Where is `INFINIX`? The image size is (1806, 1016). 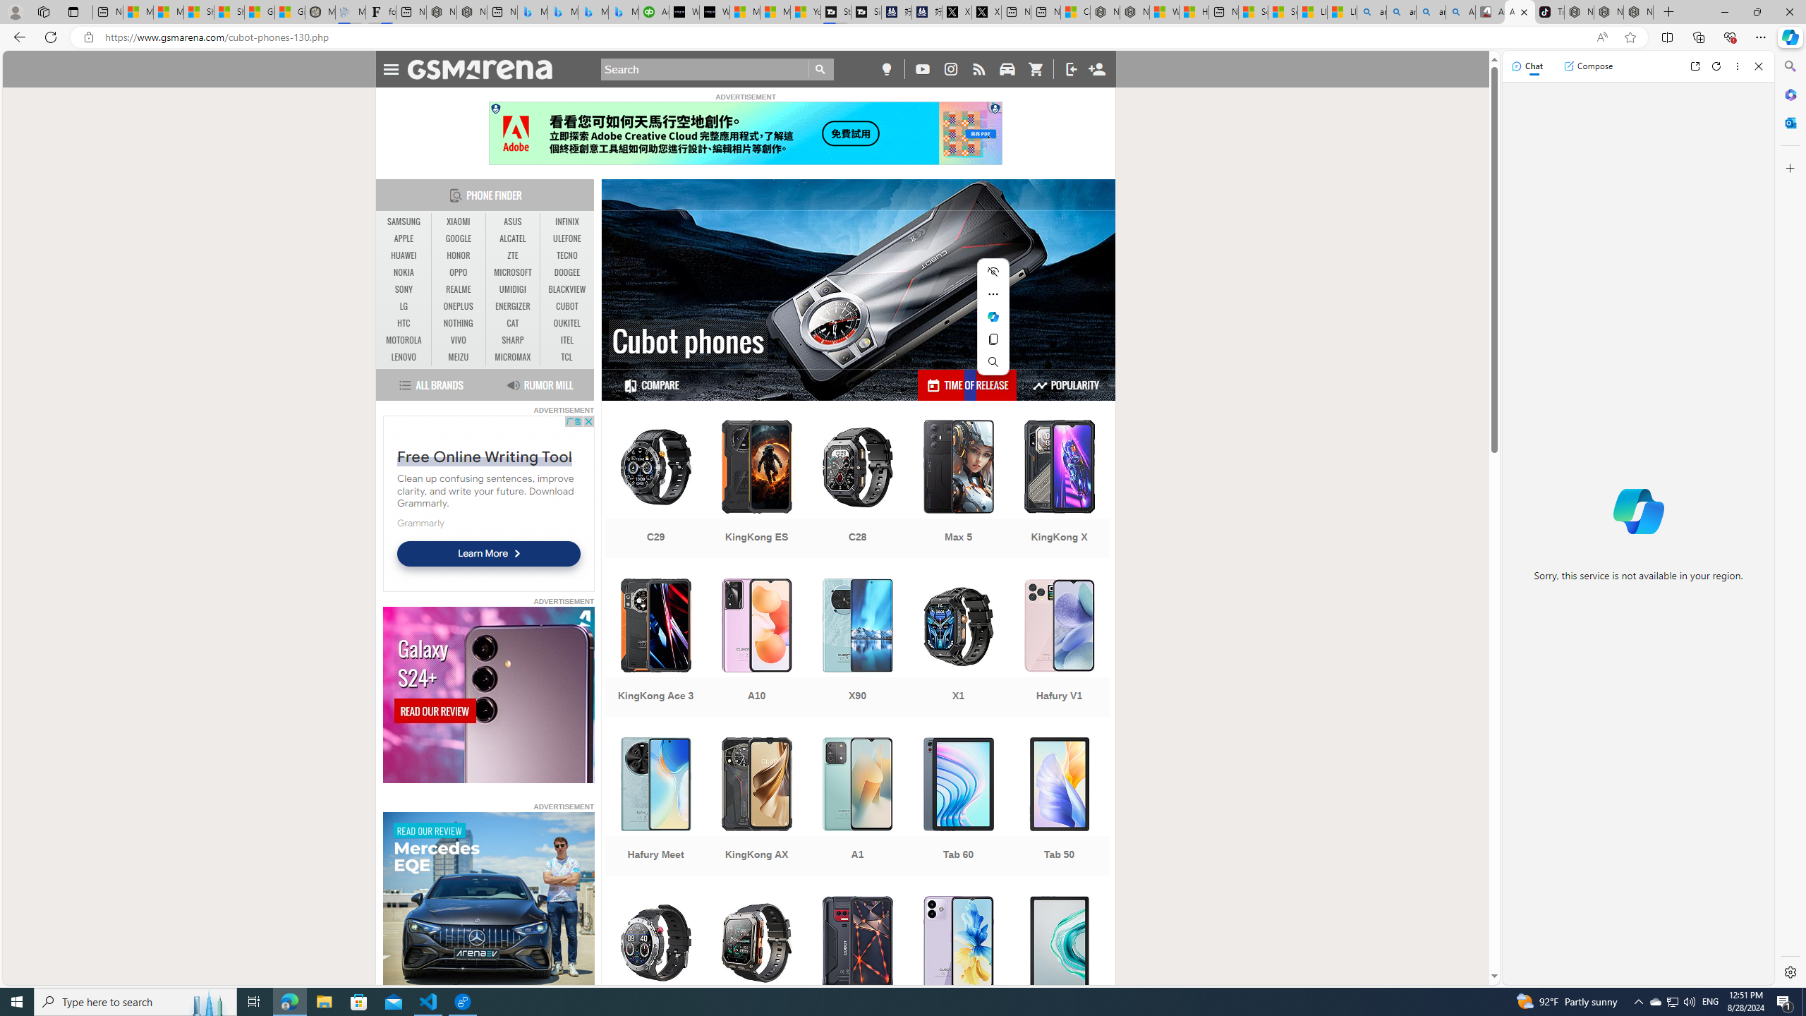
INFINIX is located at coordinates (567, 222).